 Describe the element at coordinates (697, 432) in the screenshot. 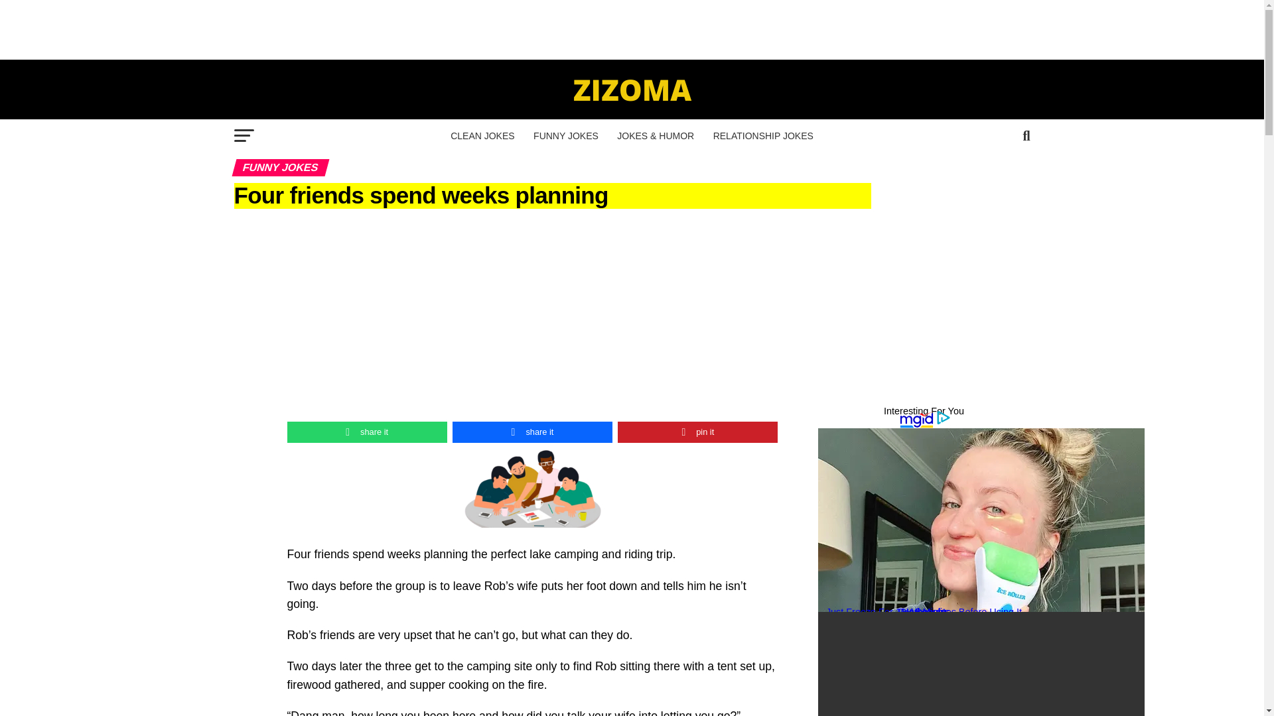

I see `Submit this to Pinterest` at that location.